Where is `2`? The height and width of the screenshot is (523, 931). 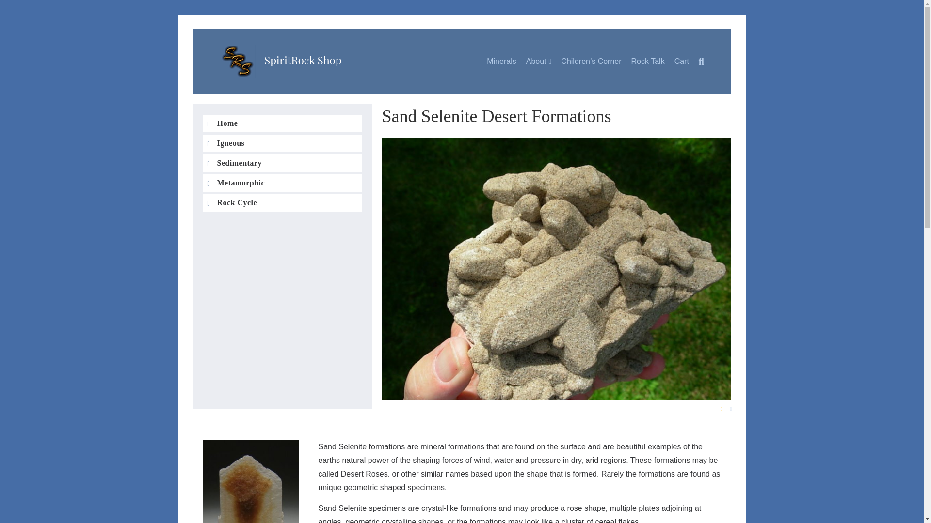
2 is located at coordinates (731, 409).